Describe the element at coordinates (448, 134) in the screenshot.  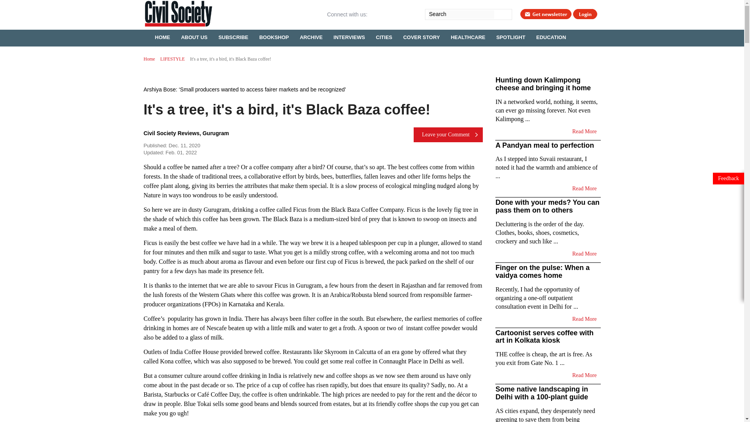
I see `Leave your Comment` at that location.